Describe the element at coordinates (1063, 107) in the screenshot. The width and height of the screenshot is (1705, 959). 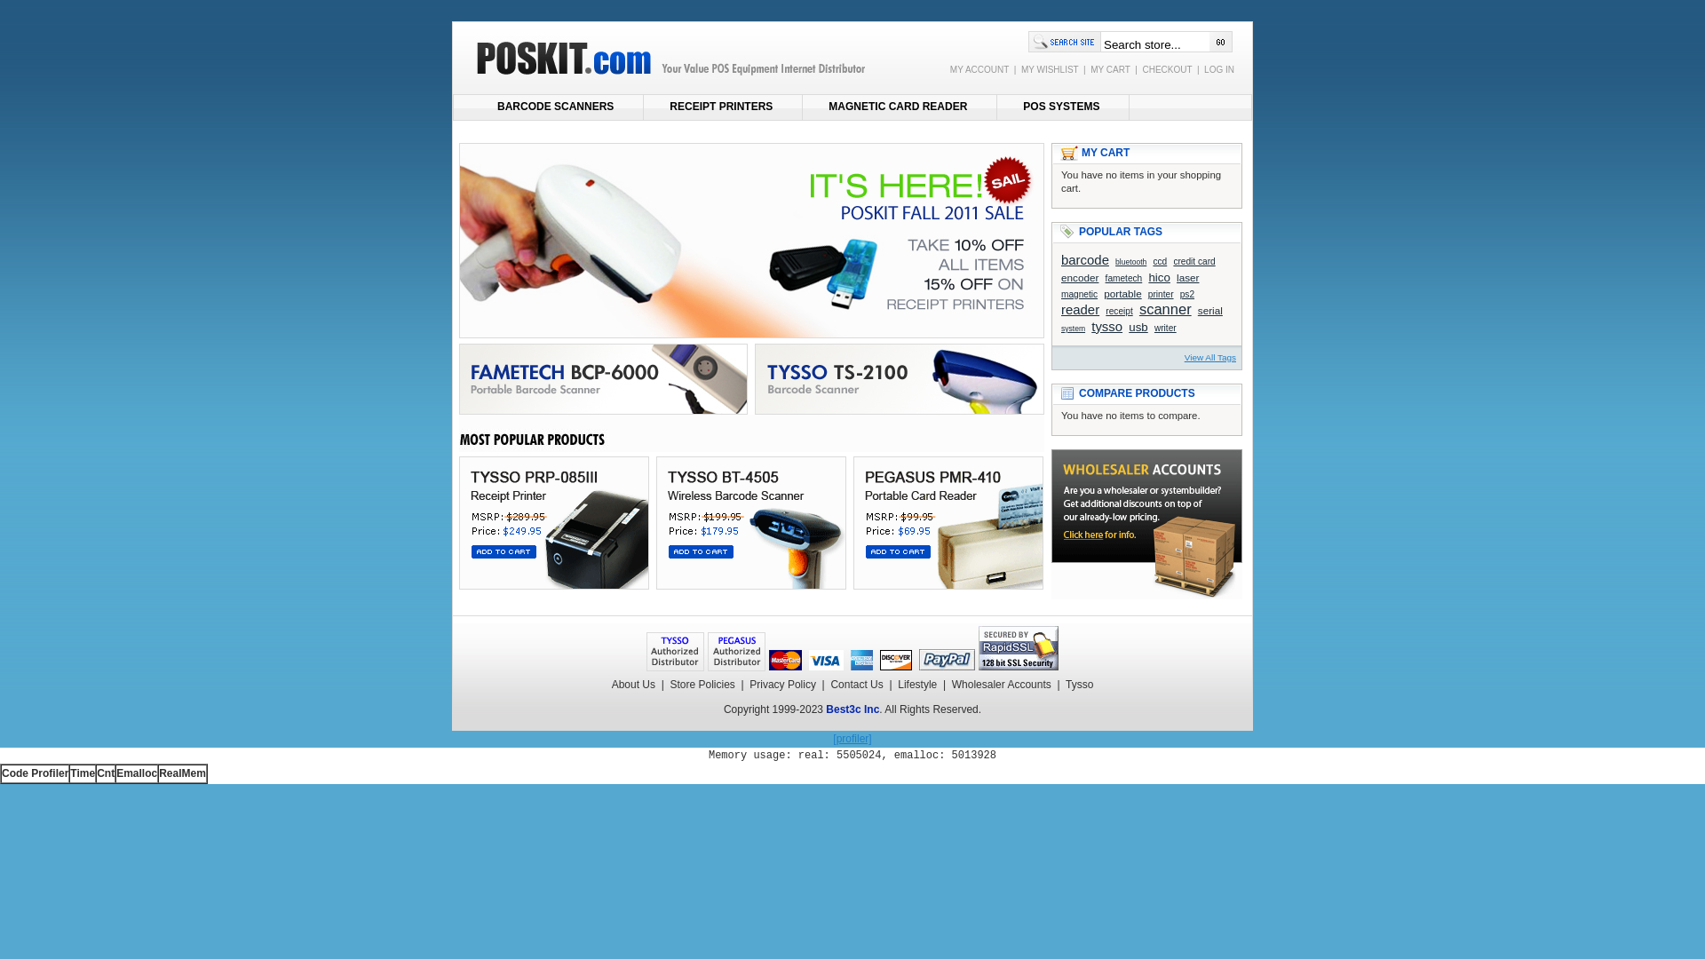
I see `POS SYSTEMS` at that location.